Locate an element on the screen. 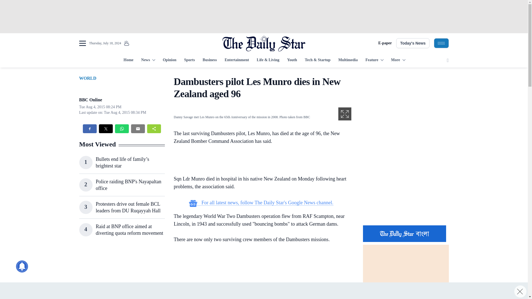 Image resolution: width=532 pixels, height=299 pixels. Multimedia is located at coordinates (348, 60).